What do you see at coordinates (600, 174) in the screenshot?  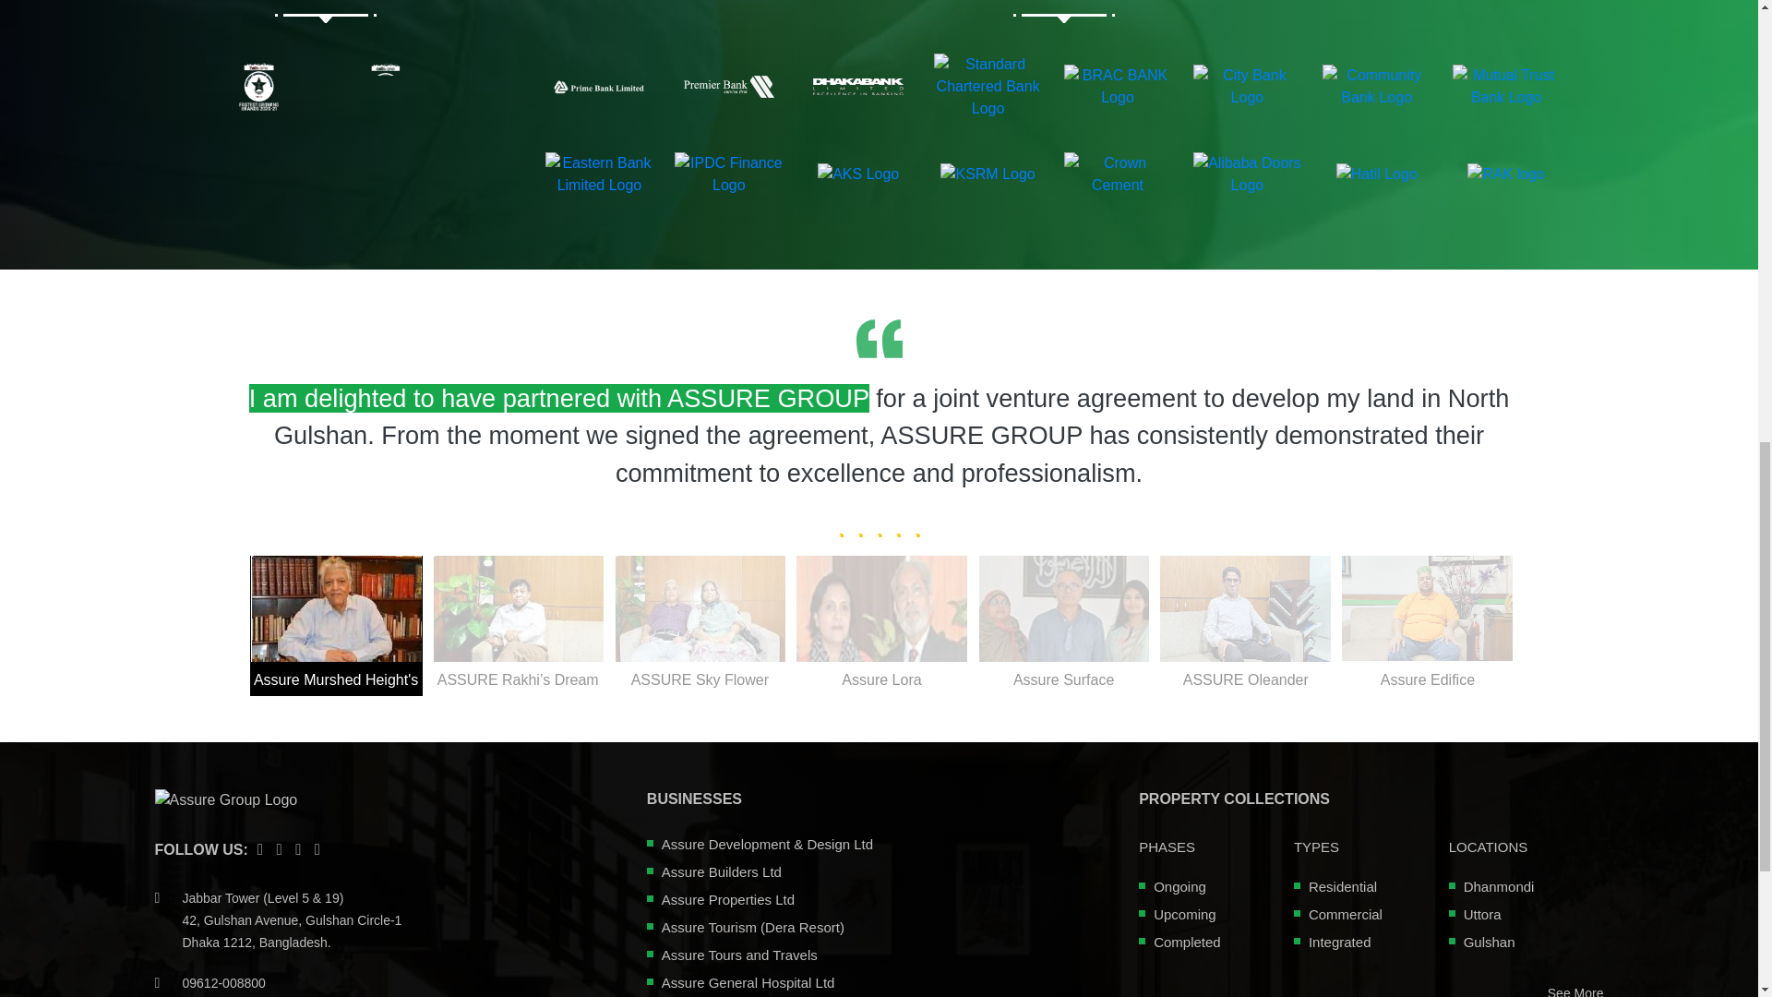 I see `Eastern Bank Limited` at bounding box center [600, 174].